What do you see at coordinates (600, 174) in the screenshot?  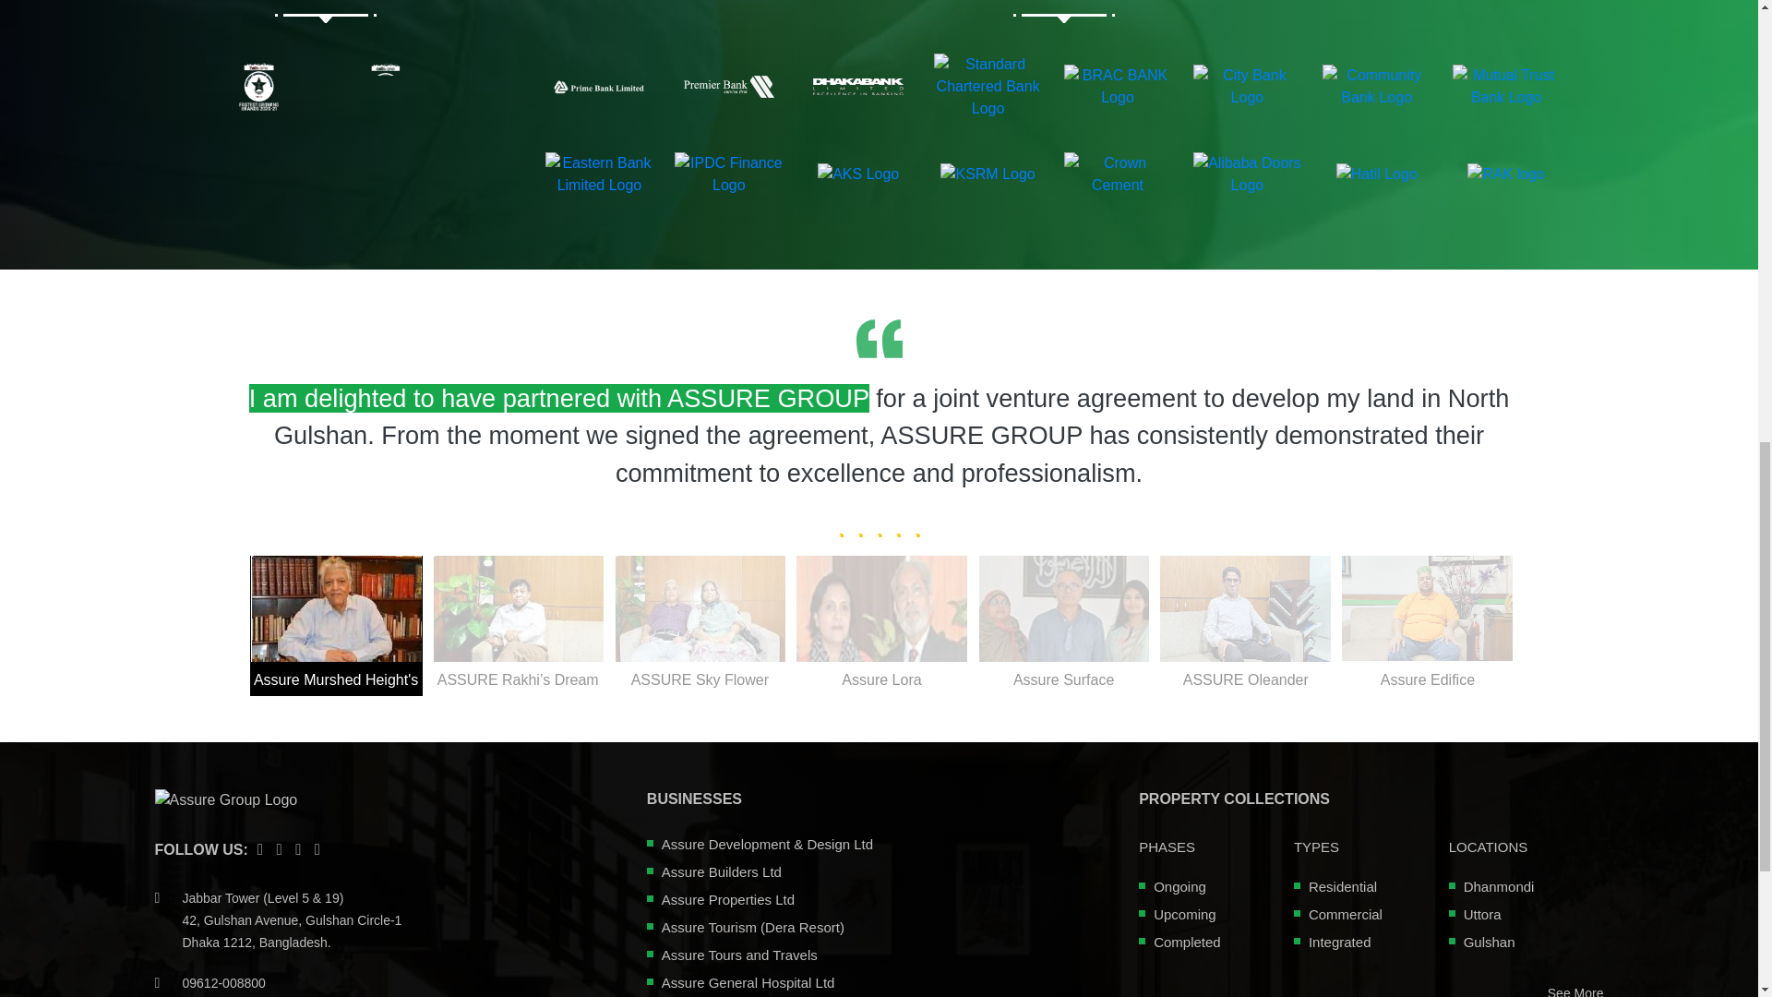 I see `Eastern Bank Limited` at bounding box center [600, 174].